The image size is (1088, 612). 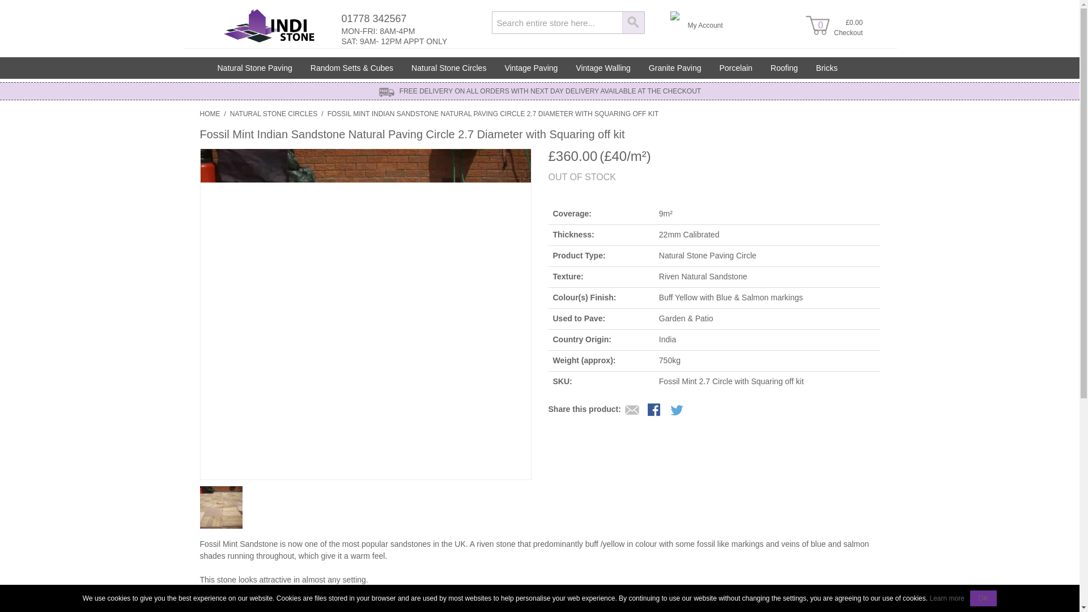 I want to click on Share Facebook, so click(x=655, y=410).